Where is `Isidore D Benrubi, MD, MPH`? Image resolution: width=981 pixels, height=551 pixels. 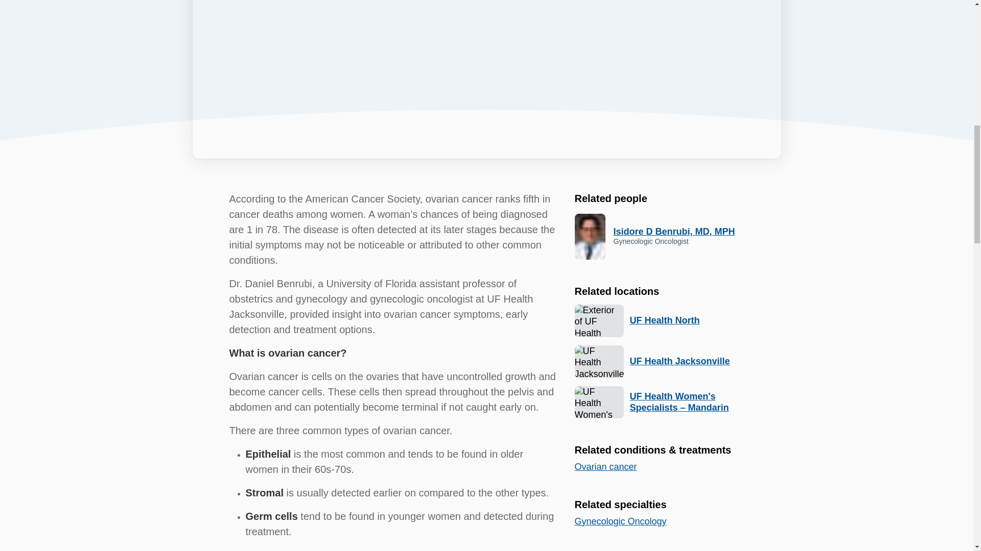
Isidore D Benrubi, MD, MPH is located at coordinates (674, 232).